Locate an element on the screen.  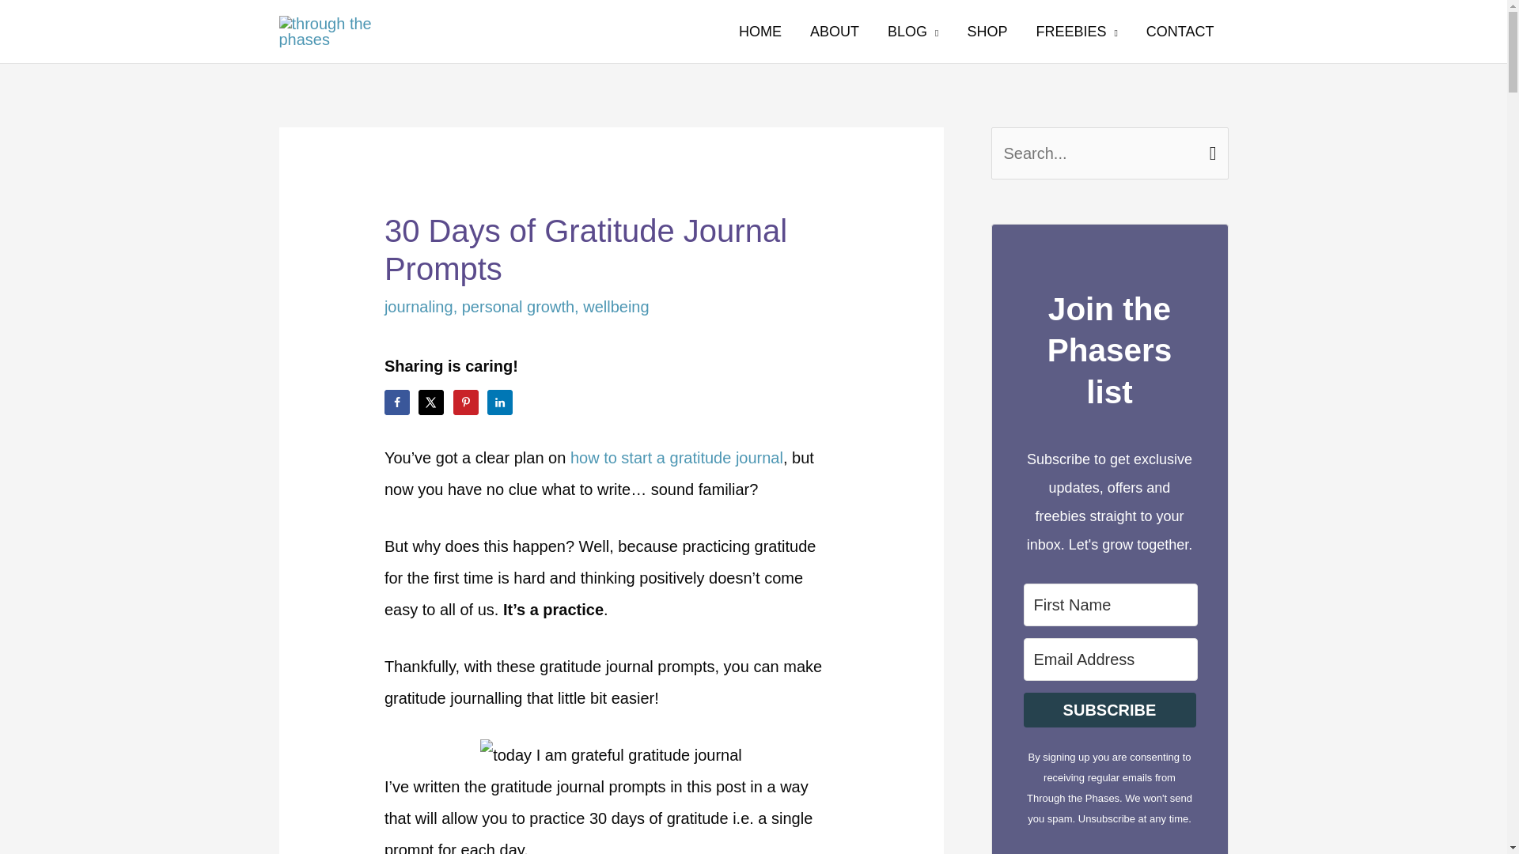
CONTACT is located at coordinates (1180, 32).